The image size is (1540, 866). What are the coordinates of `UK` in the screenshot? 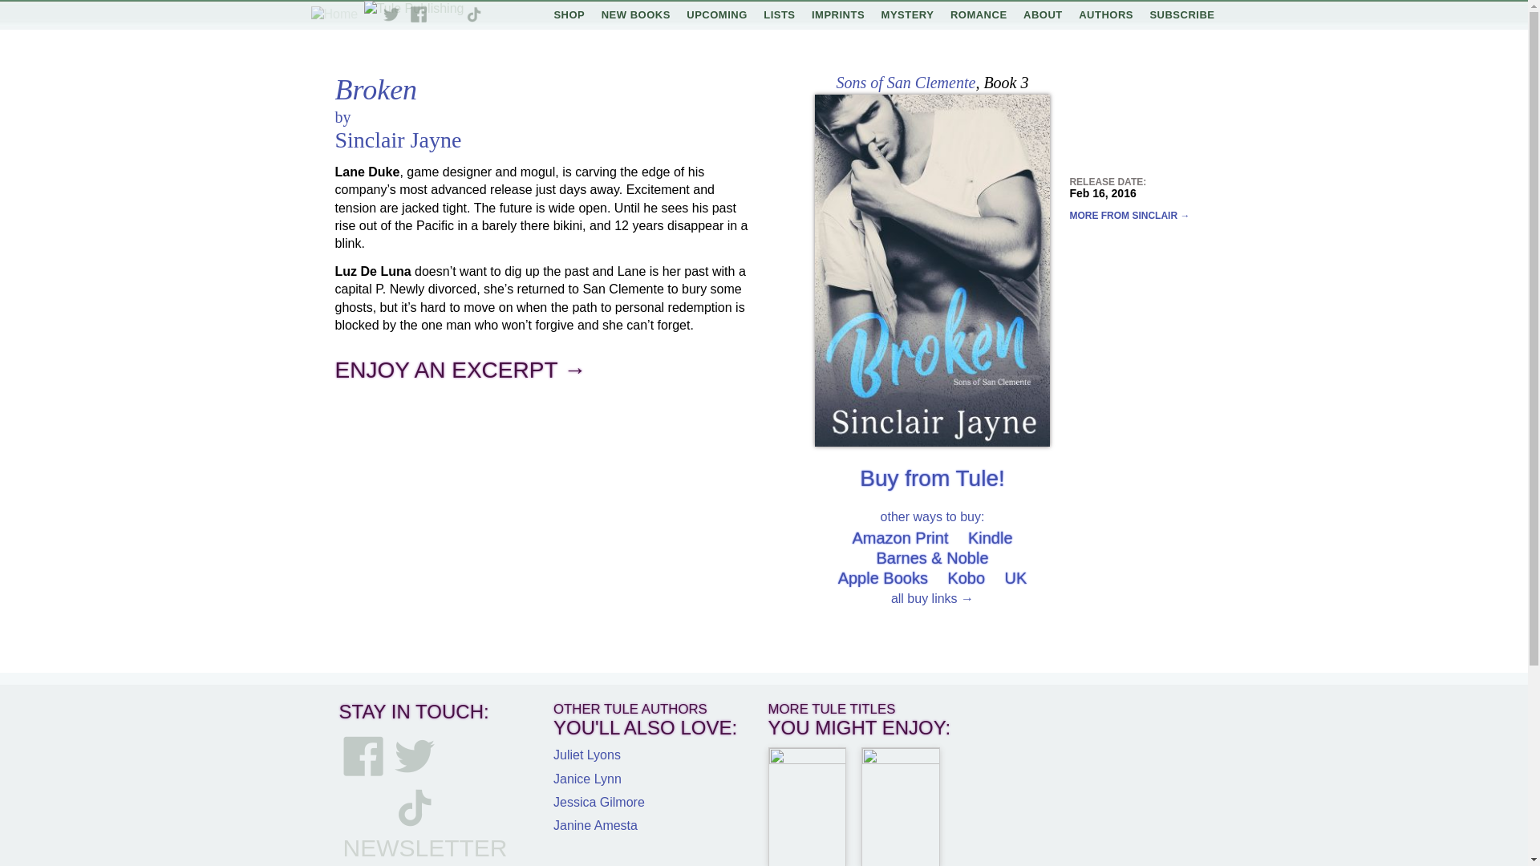 It's located at (1015, 577).